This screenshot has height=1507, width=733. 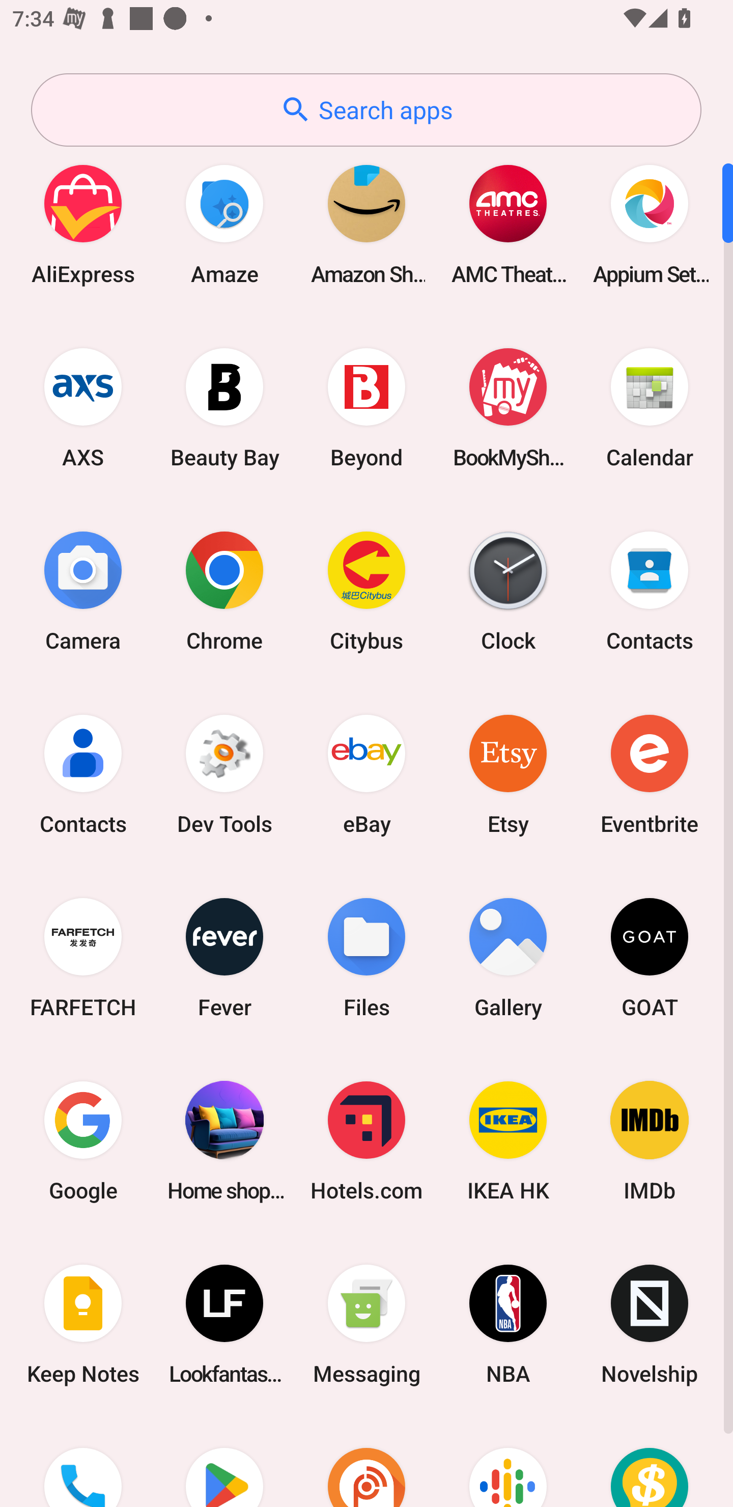 I want to click on Beyond, so click(x=366, y=407).